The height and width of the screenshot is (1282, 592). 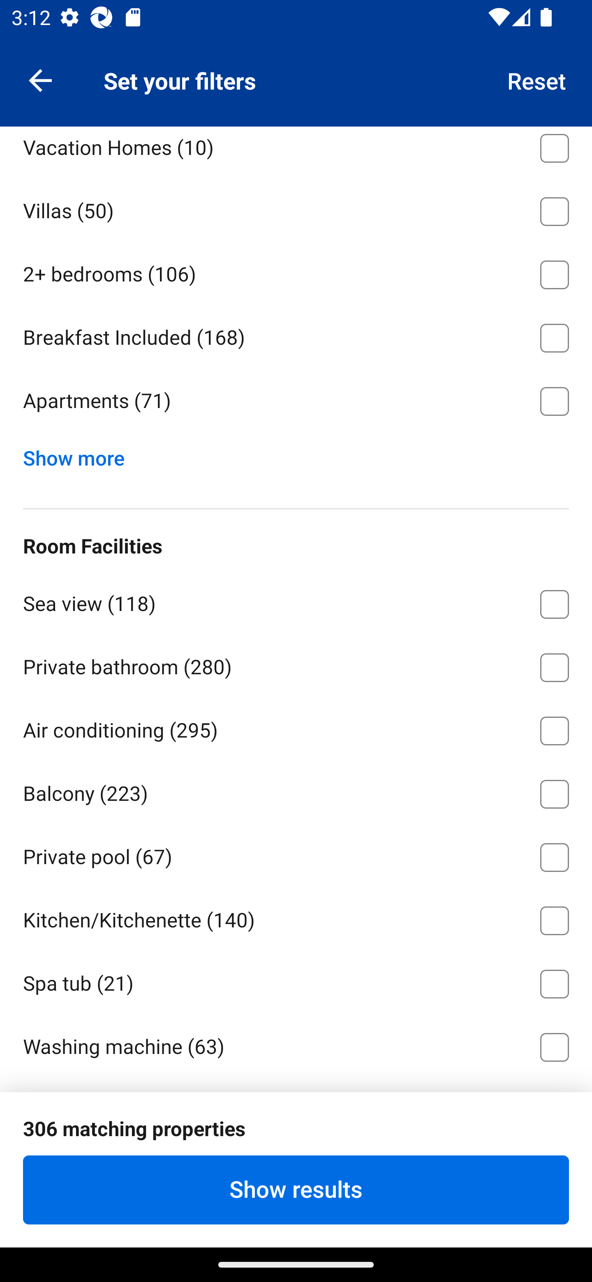 What do you see at coordinates (537, 80) in the screenshot?
I see `Reset` at bounding box center [537, 80].